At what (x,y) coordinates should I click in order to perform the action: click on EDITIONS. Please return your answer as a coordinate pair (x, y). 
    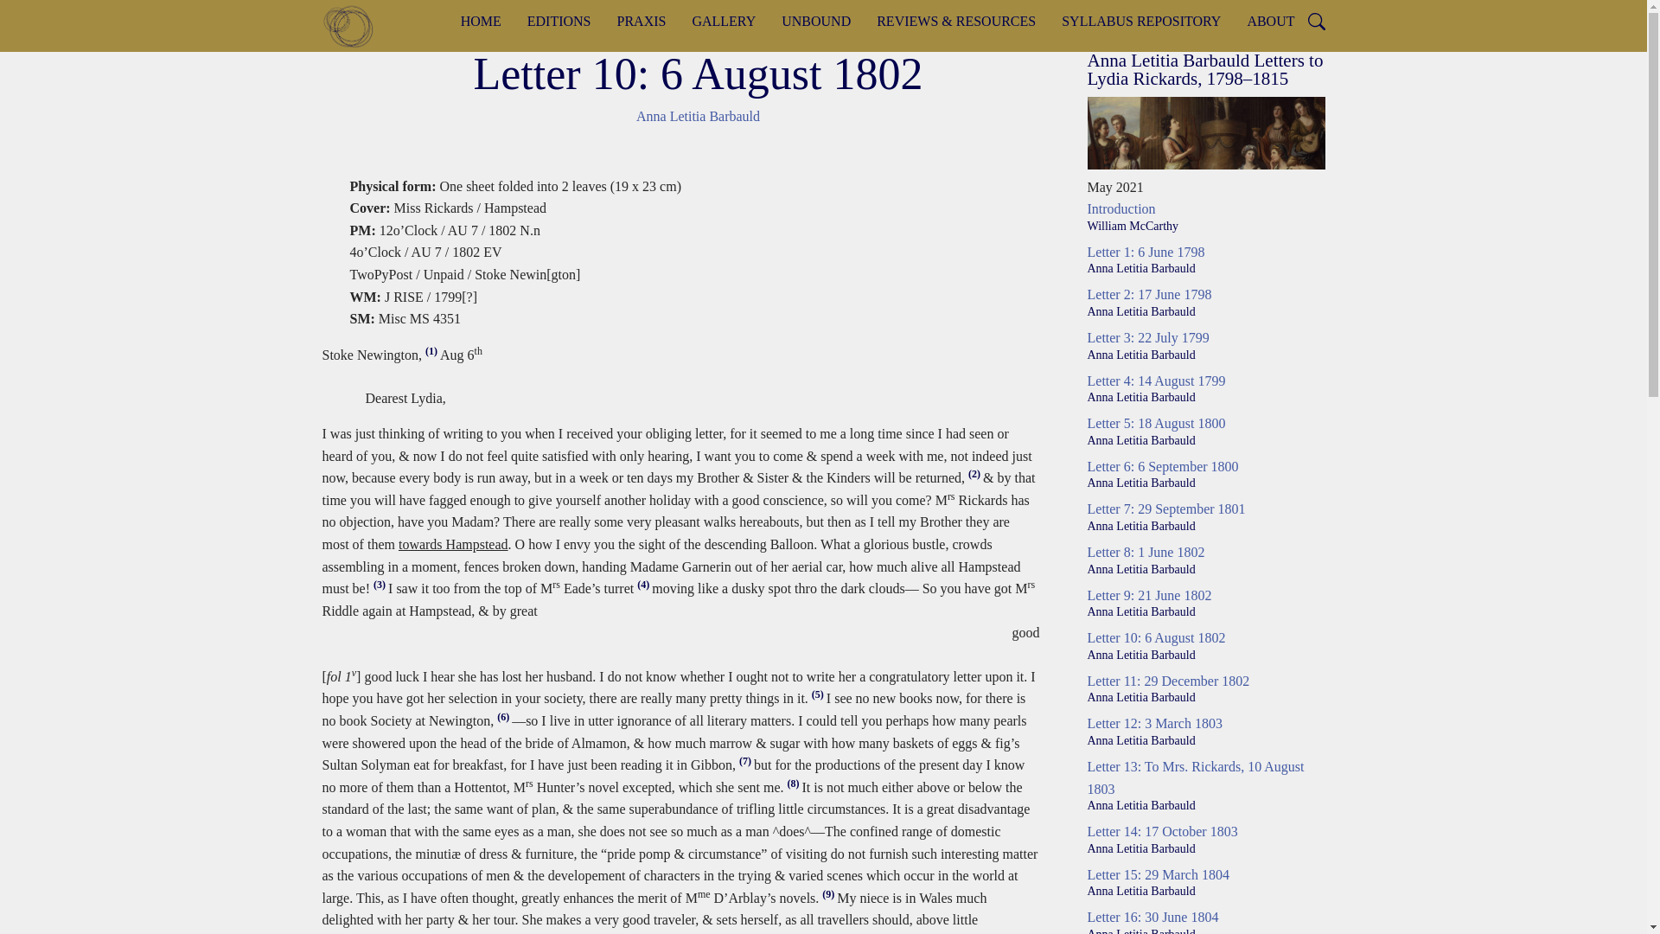
    Looking at the image, I should click on (559, 21).